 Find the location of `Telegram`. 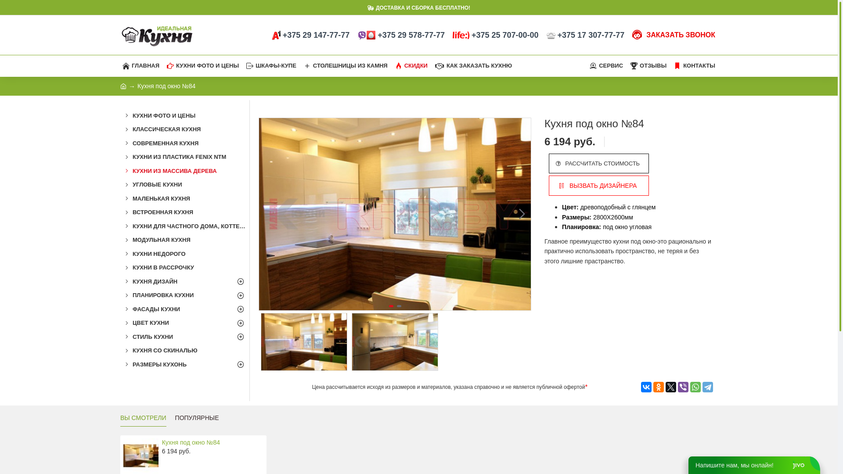

Telegram is located at coordinates (708, 387).